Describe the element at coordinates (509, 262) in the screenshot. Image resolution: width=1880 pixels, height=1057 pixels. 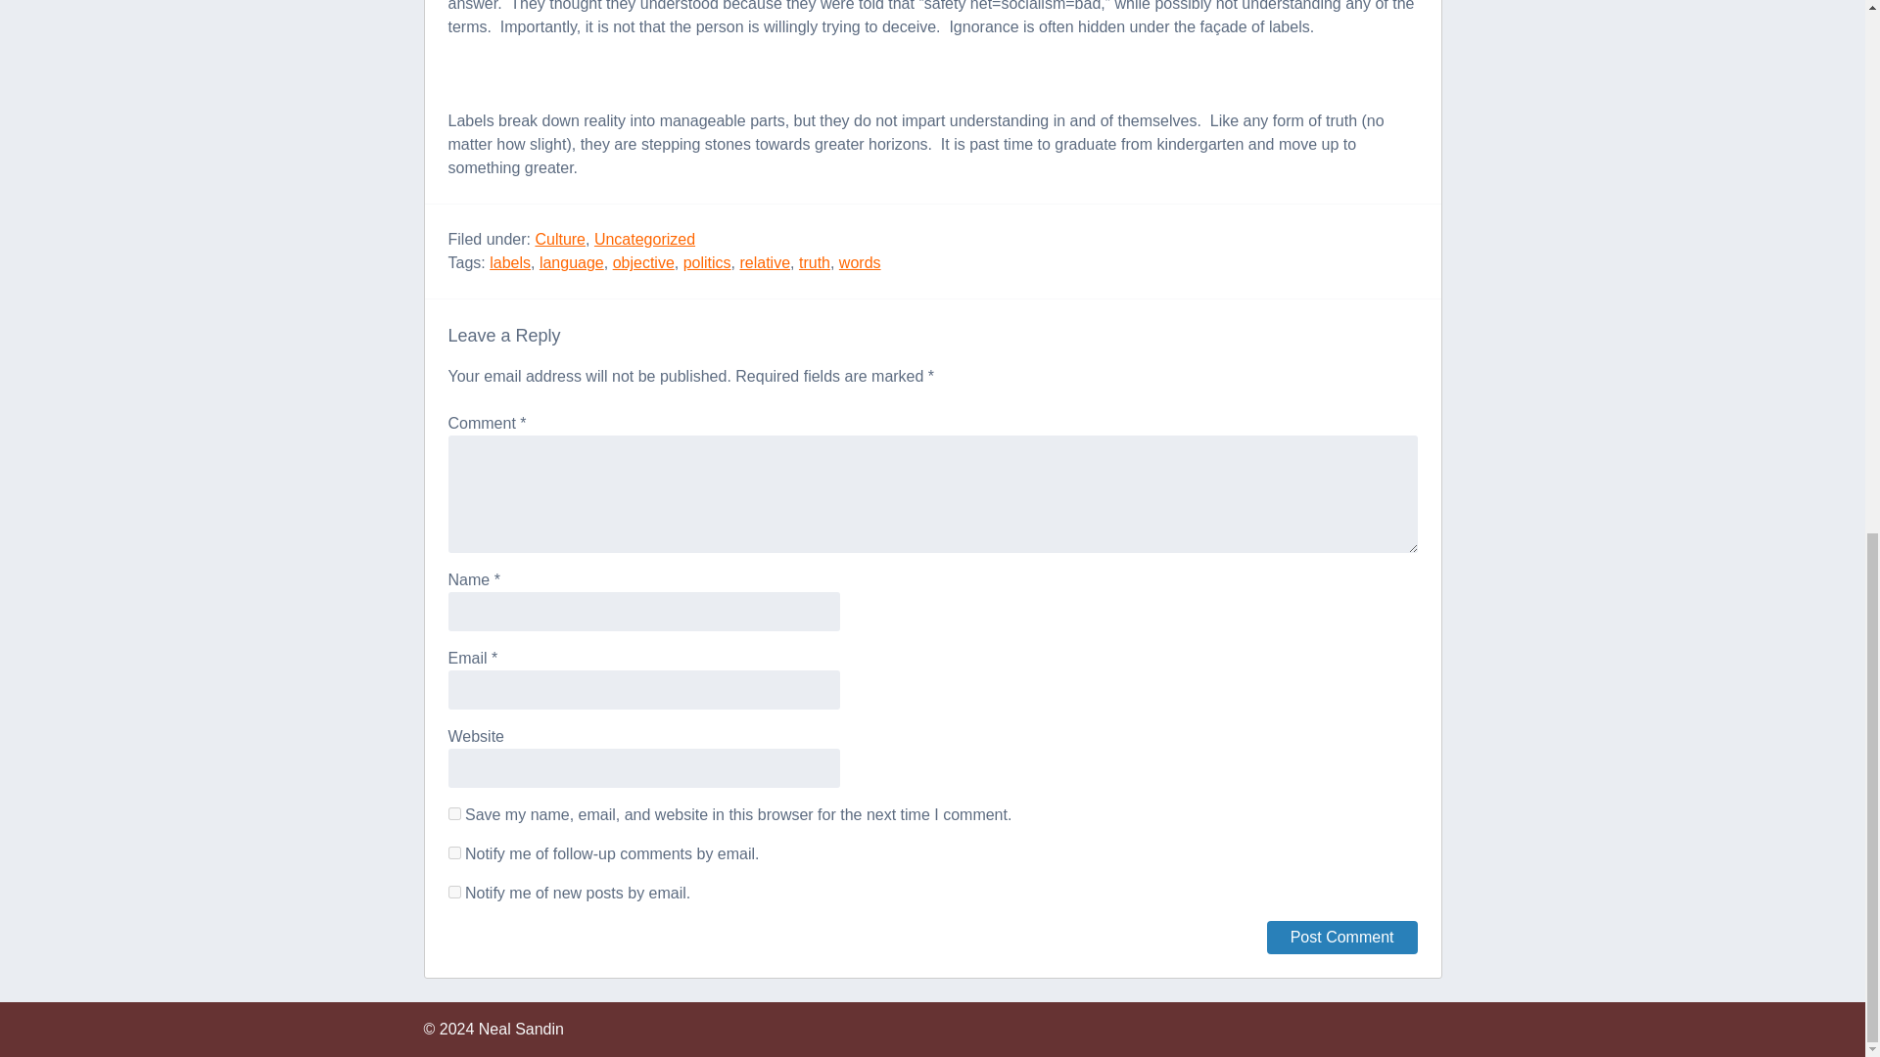
I see `labels` at that location.